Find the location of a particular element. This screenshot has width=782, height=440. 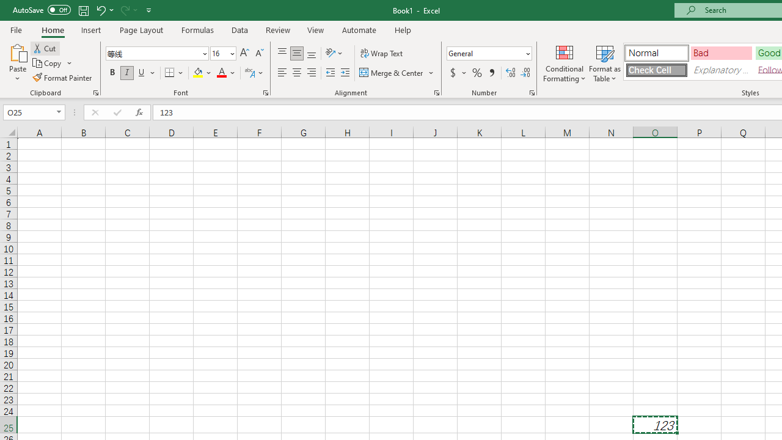

Middle Align is located at coordinates (296, 54).